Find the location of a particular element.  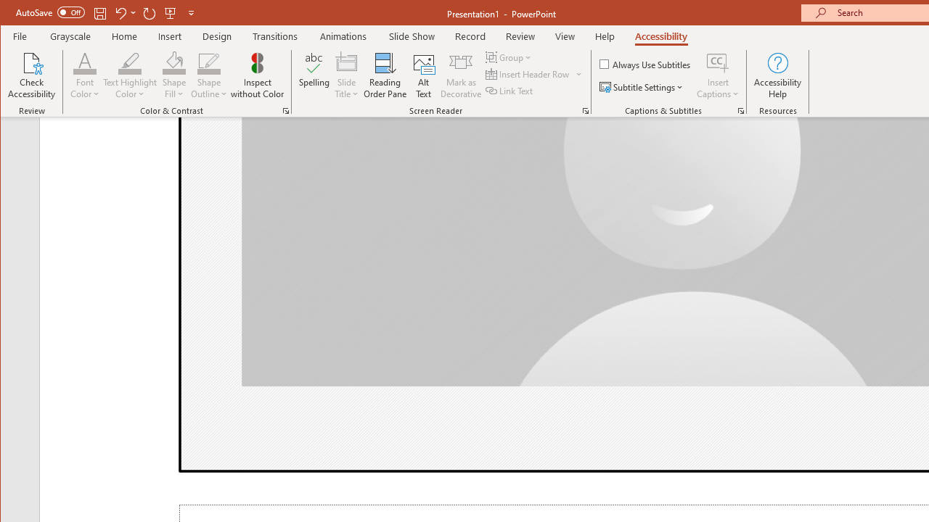

Reading Order Pane is located at coordinates (385, 75).